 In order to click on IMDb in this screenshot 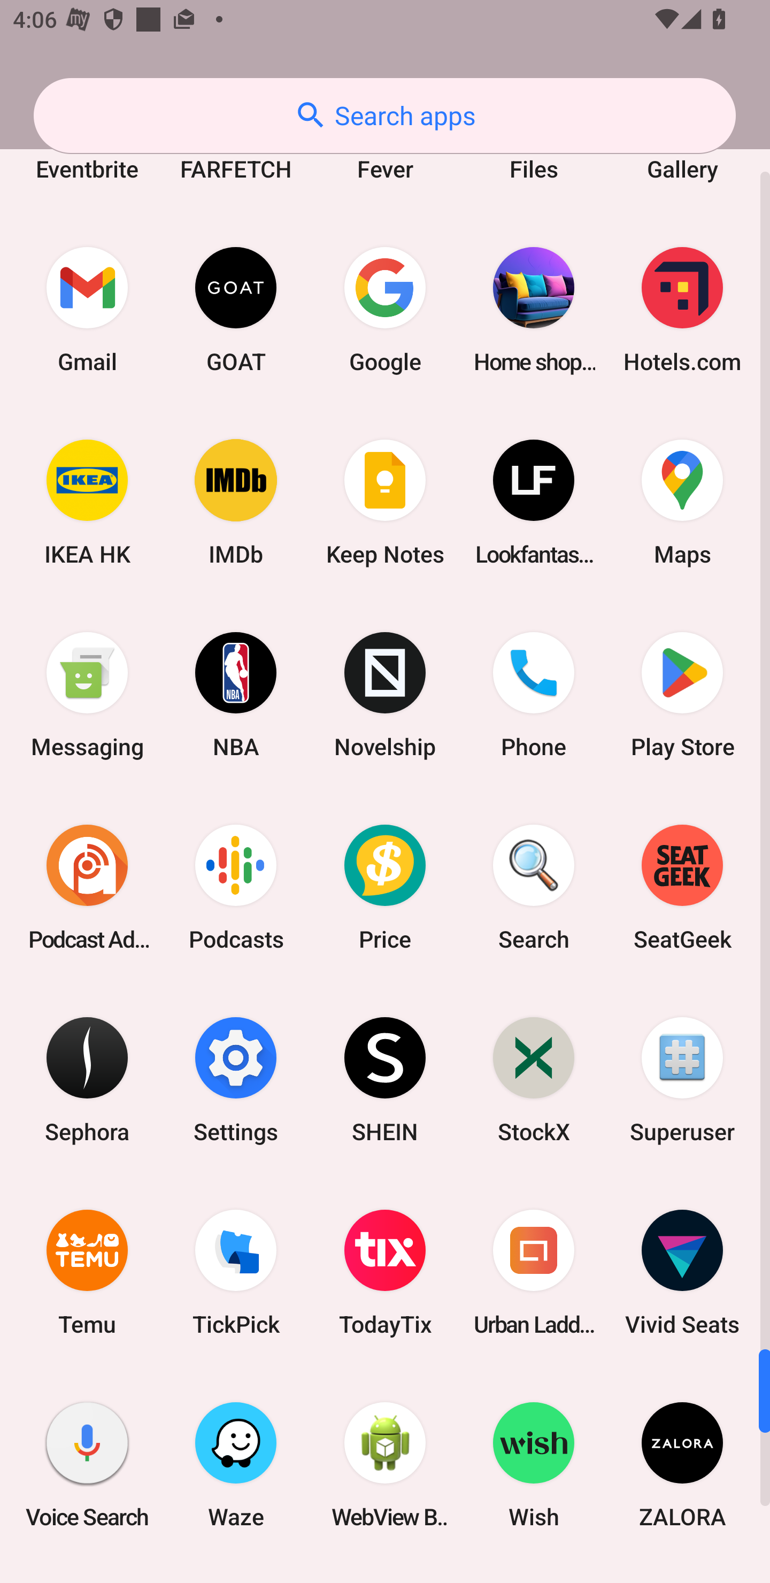, I will do `click(236, 502)`.